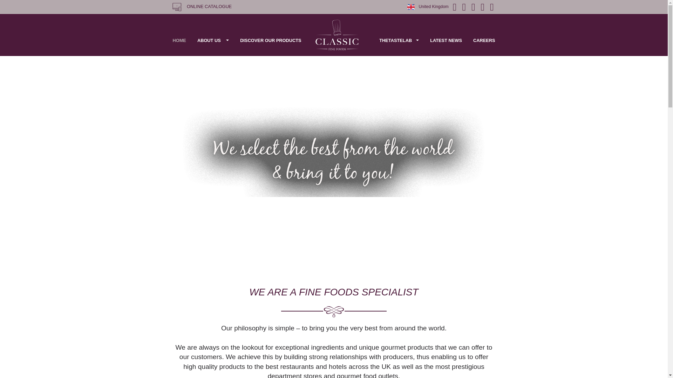 This screenshot has height=378, width=673. I want to click on DISCOVER OUR PRODUCTS, so click(338, 57).